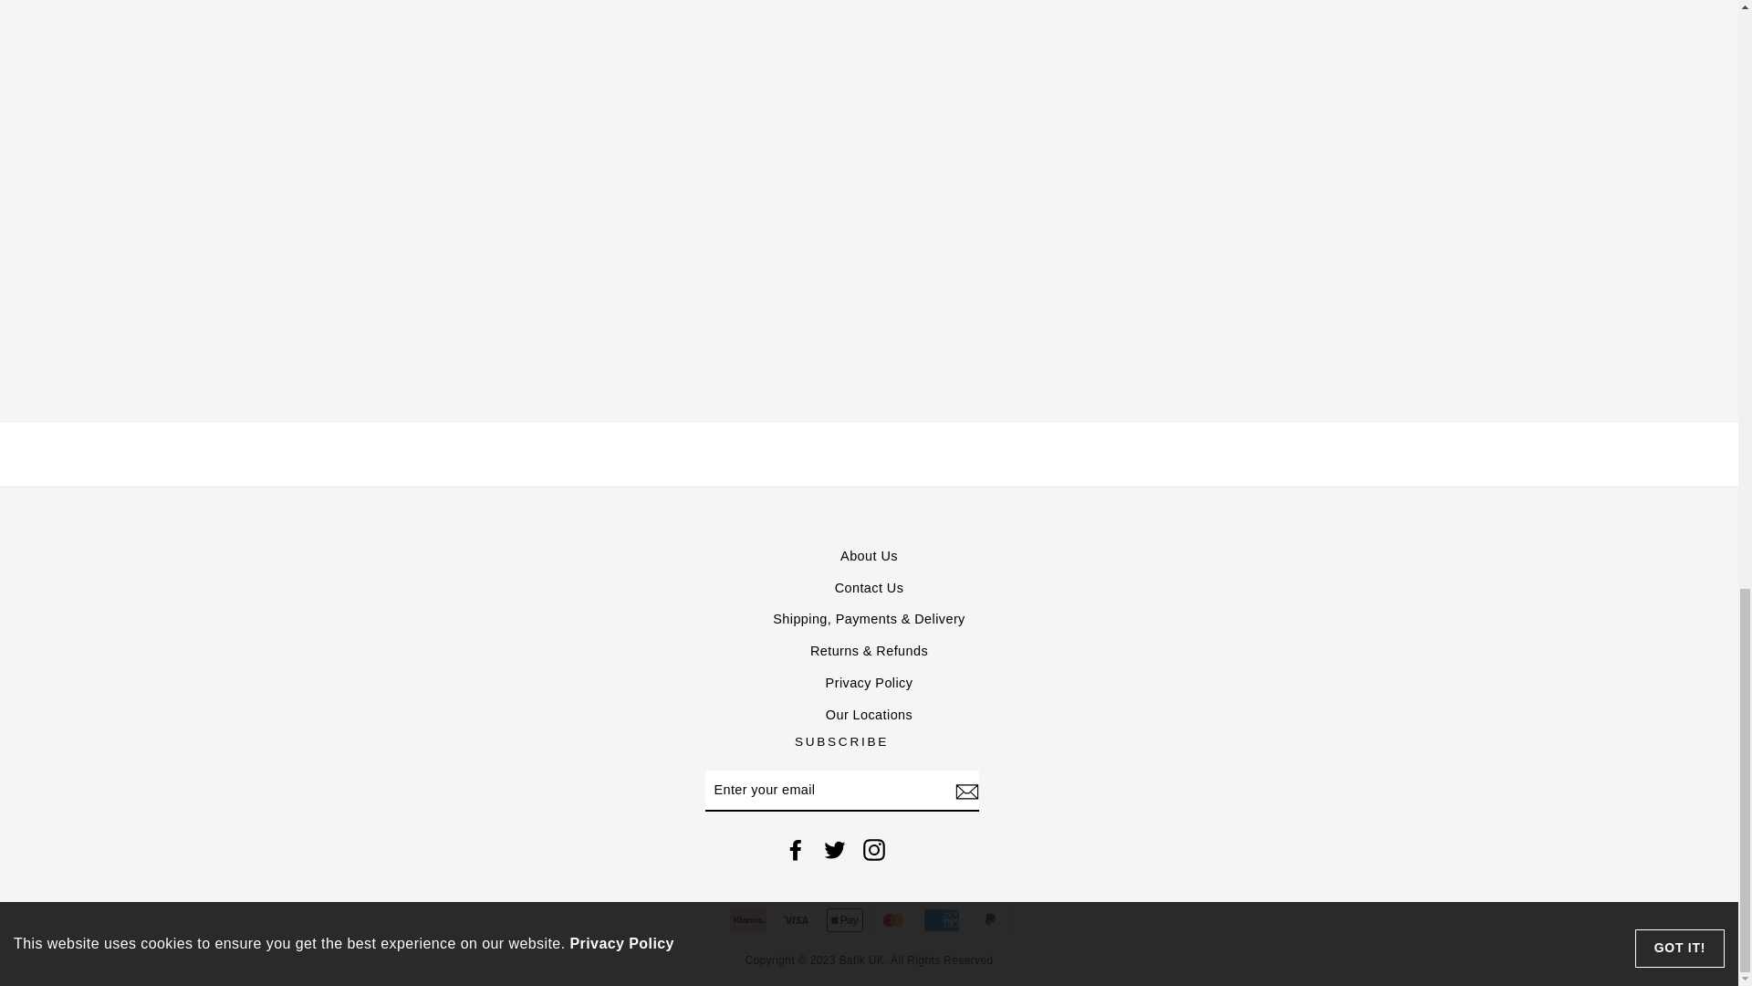 This screenshot has width=1752, height=986. What do you see at coordinates (748, 920) in the screenshot?
I see `Klarna` at bounding box center [748, 920].